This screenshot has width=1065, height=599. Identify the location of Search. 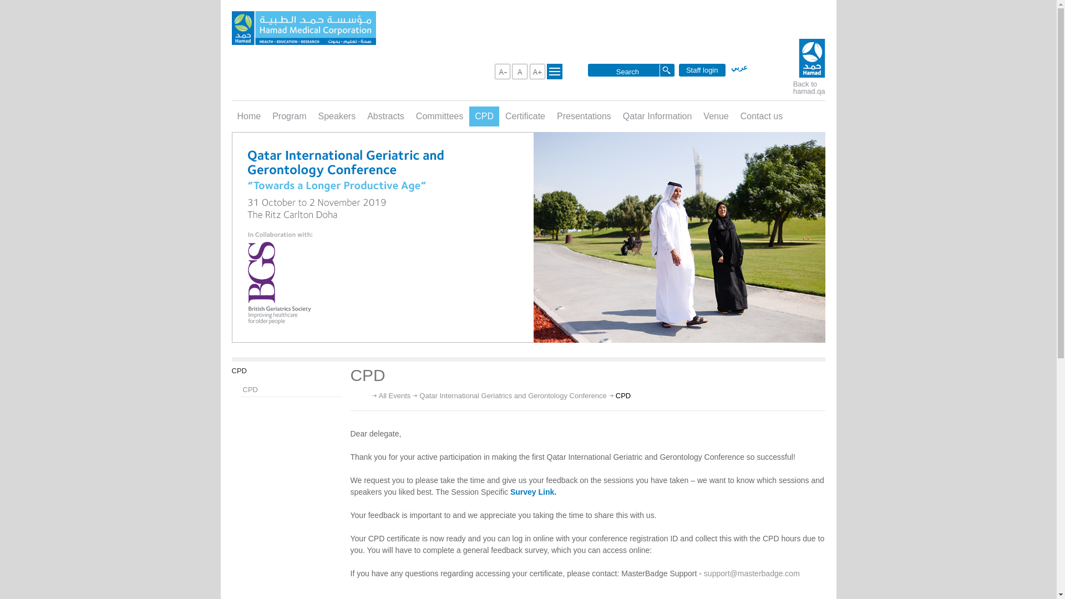
(627, 71).